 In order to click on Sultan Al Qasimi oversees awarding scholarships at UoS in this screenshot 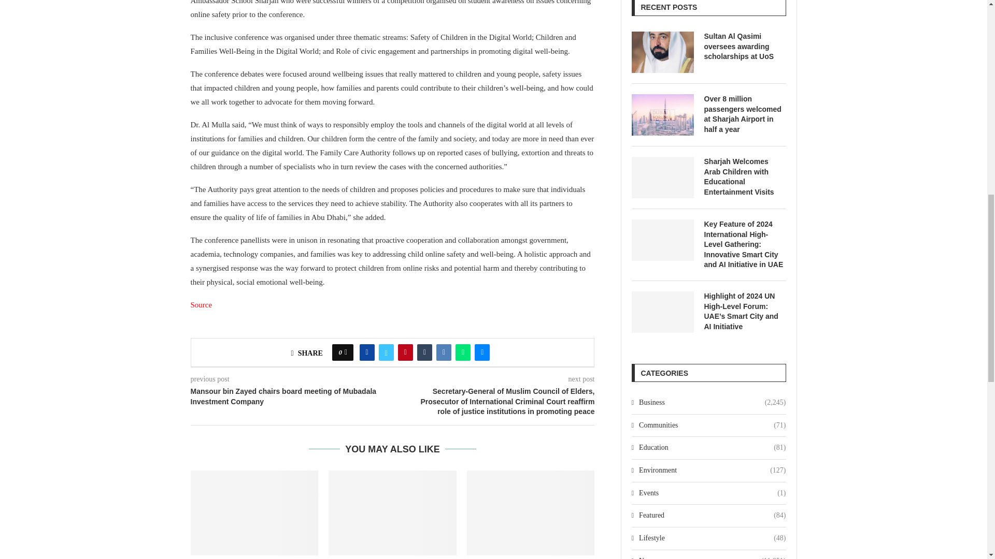, I will do `click(662, 52)`.